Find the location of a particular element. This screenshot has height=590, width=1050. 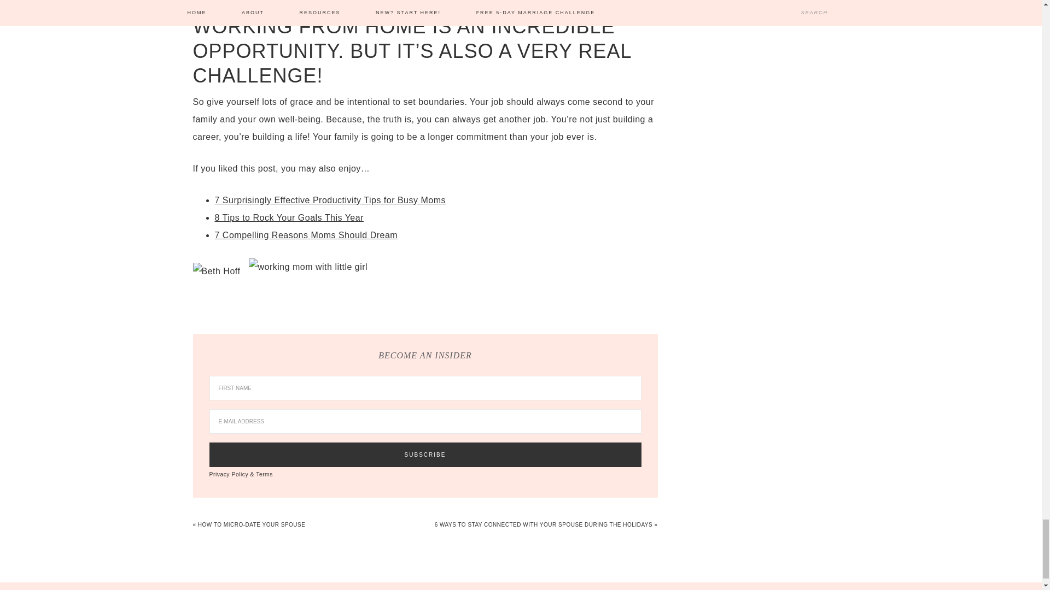

7 Surprisingly Effective Productivity Tips for Busy Moms is located at coordinates (329, 200).